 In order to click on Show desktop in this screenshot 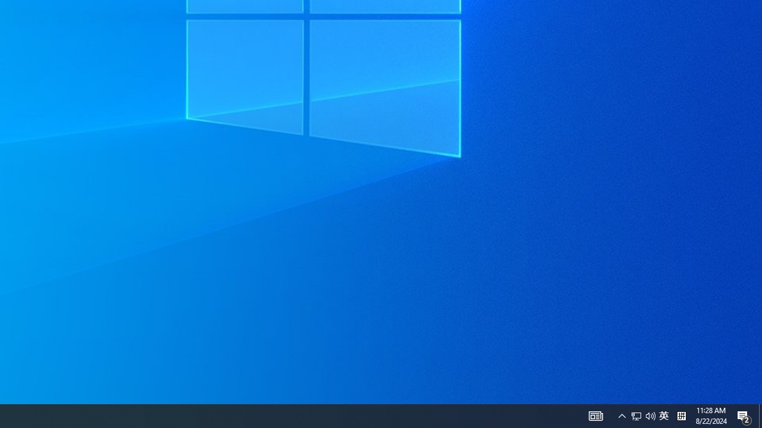, I will do `click(760, 416)`.